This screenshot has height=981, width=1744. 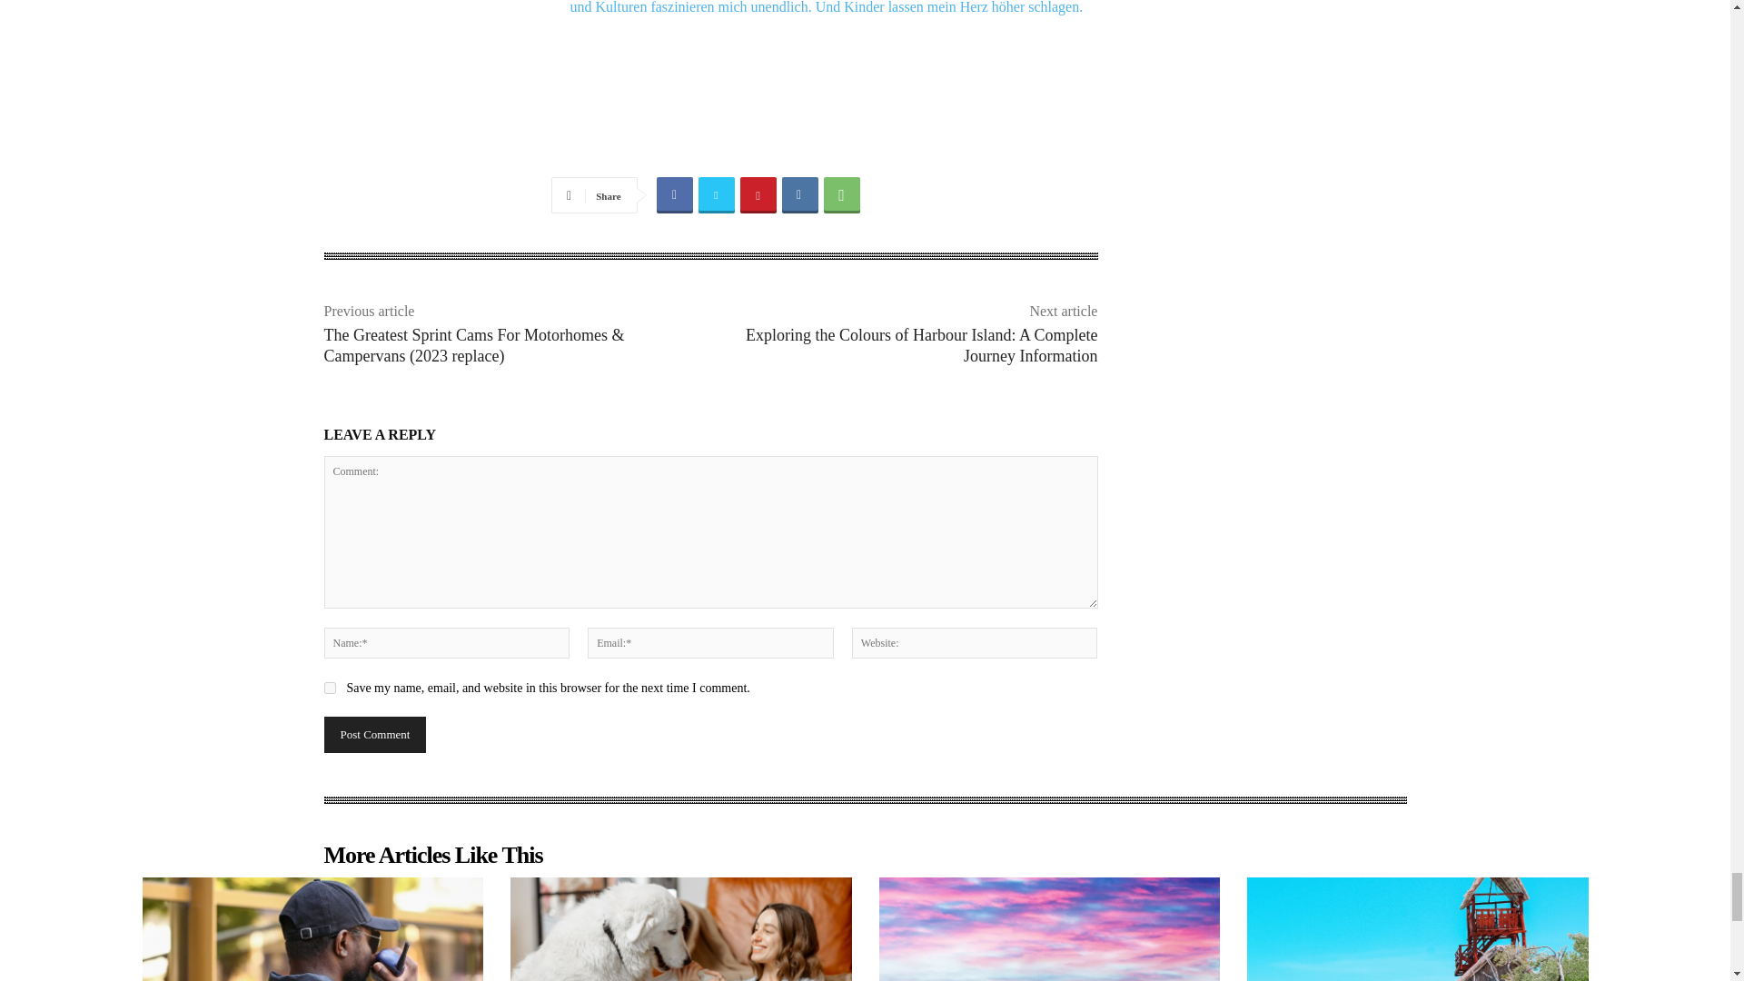 What do you see at coordinates (374, 735) in the screenshot?
I see `Post Comment` at bounding box center [374, 735].